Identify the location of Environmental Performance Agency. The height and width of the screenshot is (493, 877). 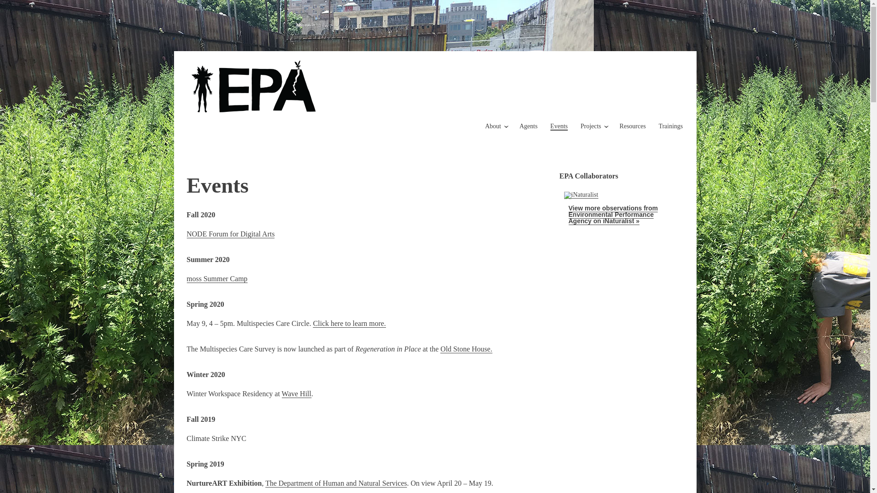
(290, 140).